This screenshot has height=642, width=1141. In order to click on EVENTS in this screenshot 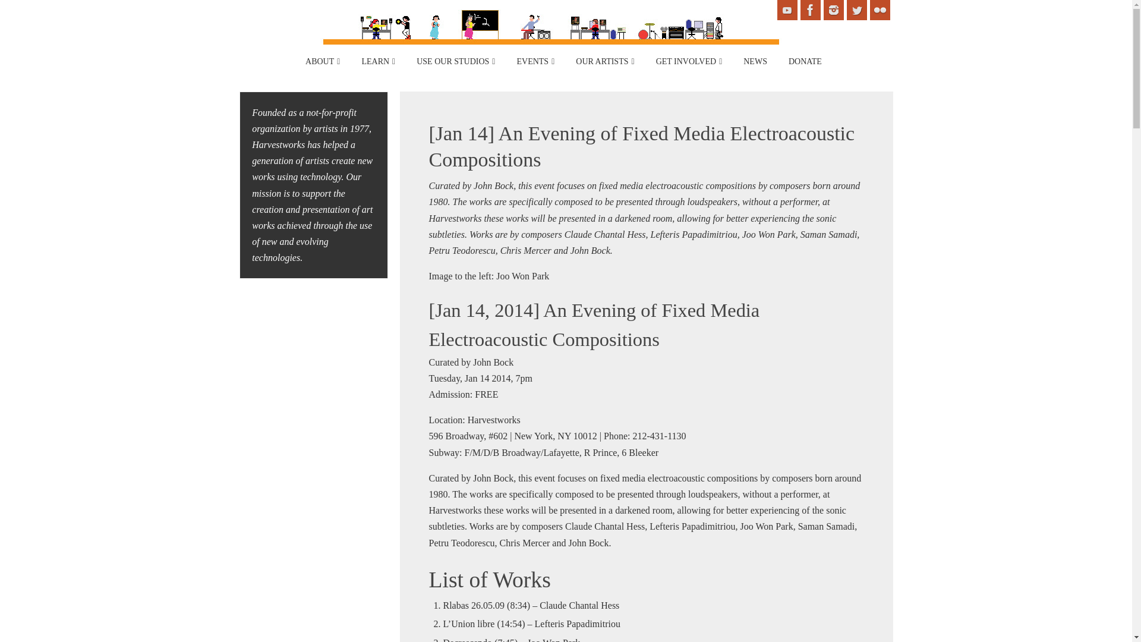, I will do `click(535, 62)`.